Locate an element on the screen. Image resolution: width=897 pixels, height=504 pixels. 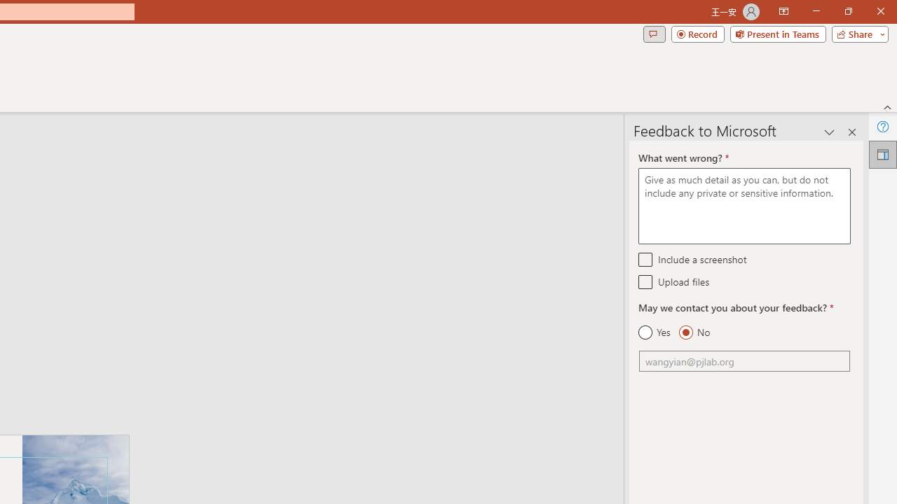
Yes is located at coordinates (655, 332).